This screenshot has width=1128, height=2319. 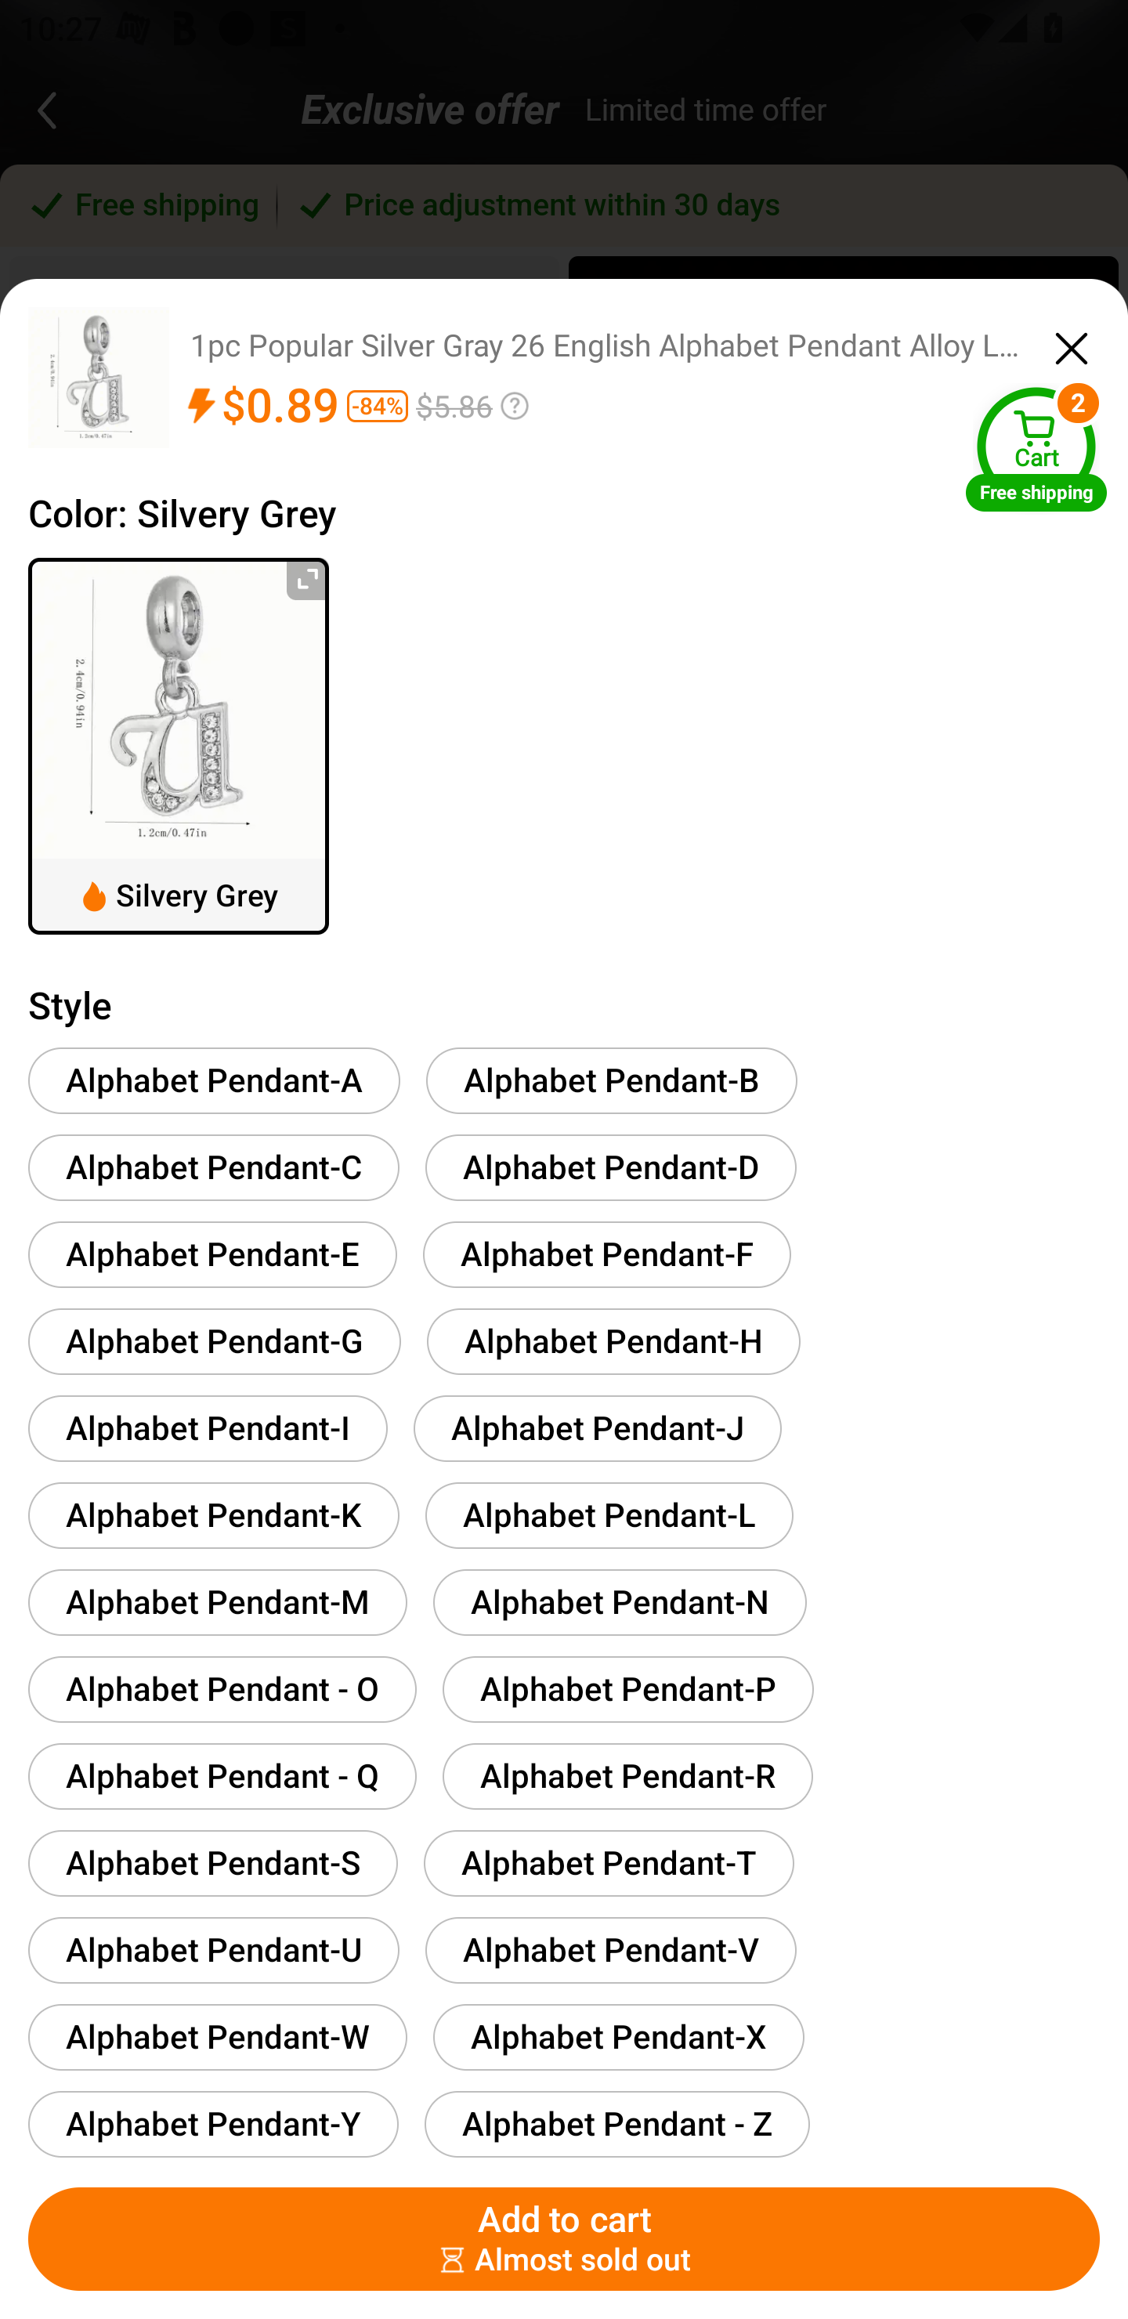 What do you see at coordinates (564, 2239) in the screenshot?
I see `Add to cart ￼￼Almost sold out` at bounding box center [564, 2239].